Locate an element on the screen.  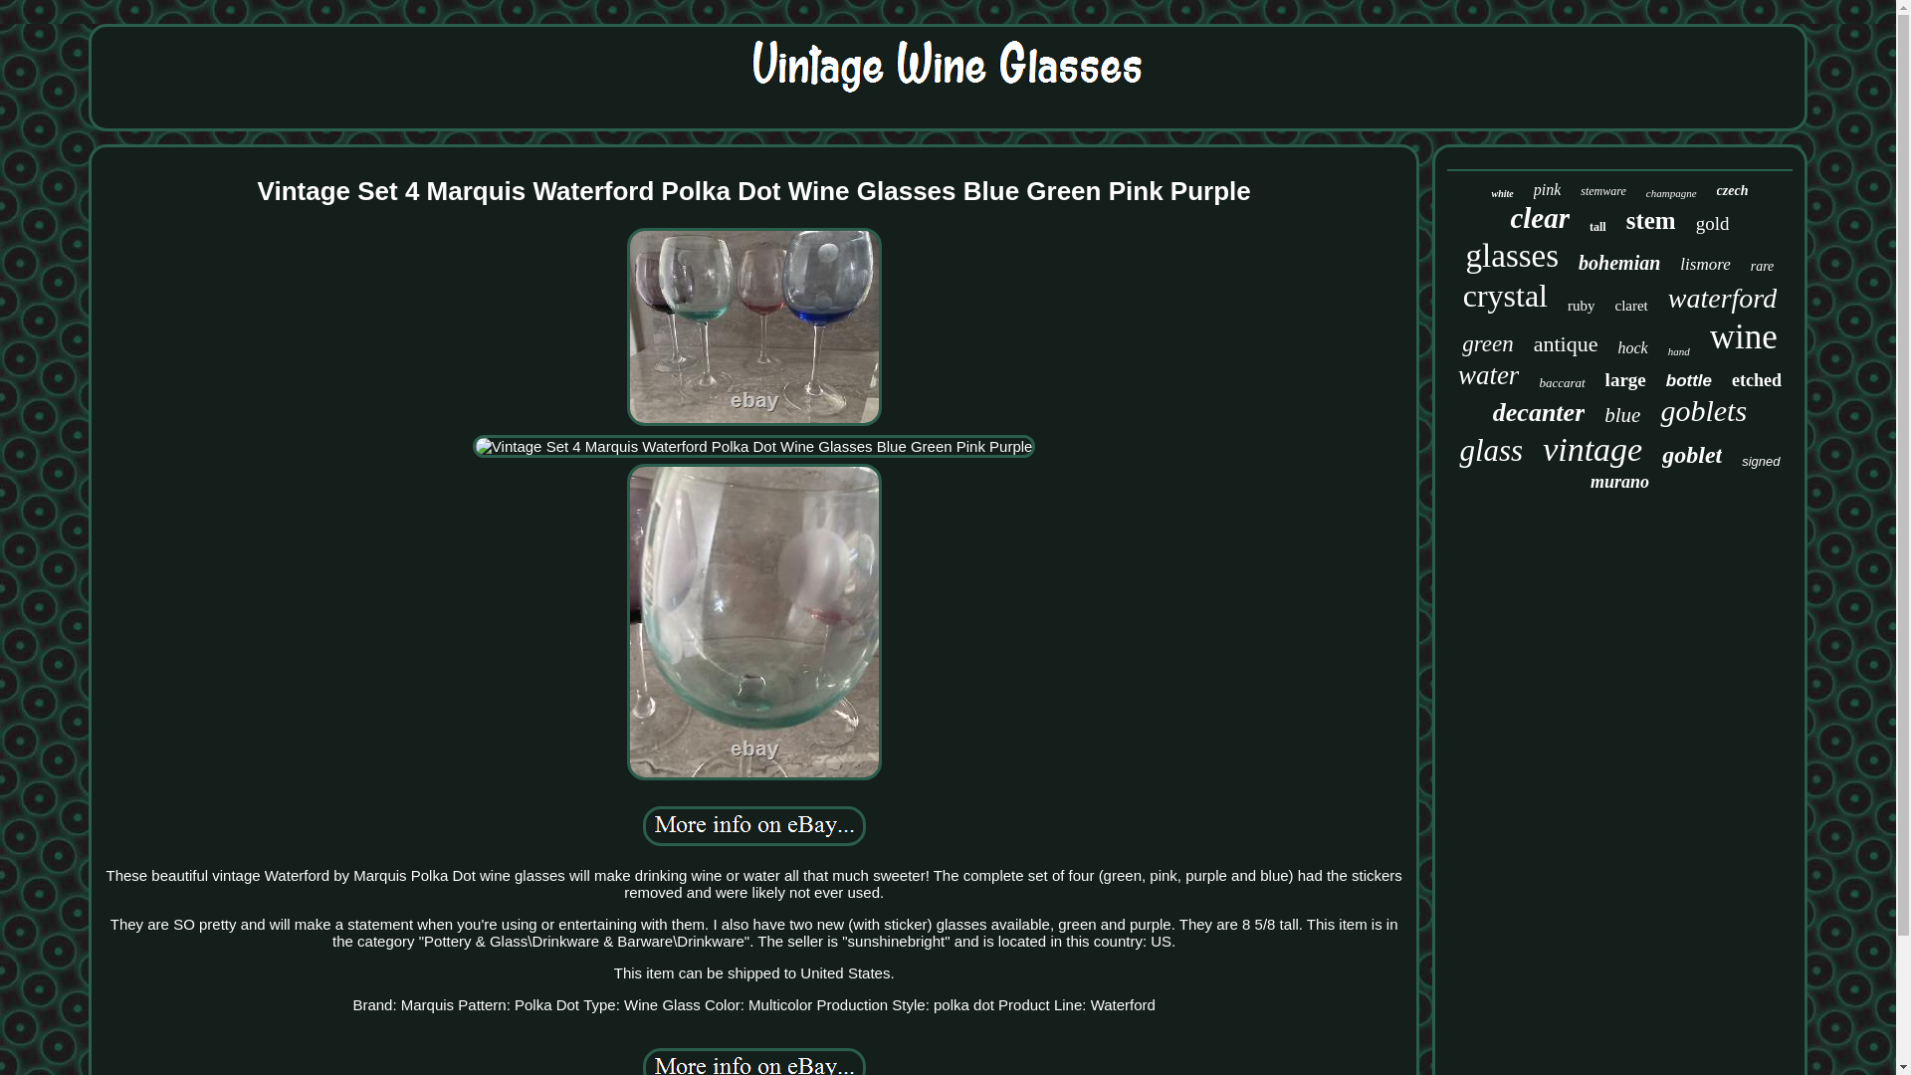
waterford is located at coordinates (1722, 299).